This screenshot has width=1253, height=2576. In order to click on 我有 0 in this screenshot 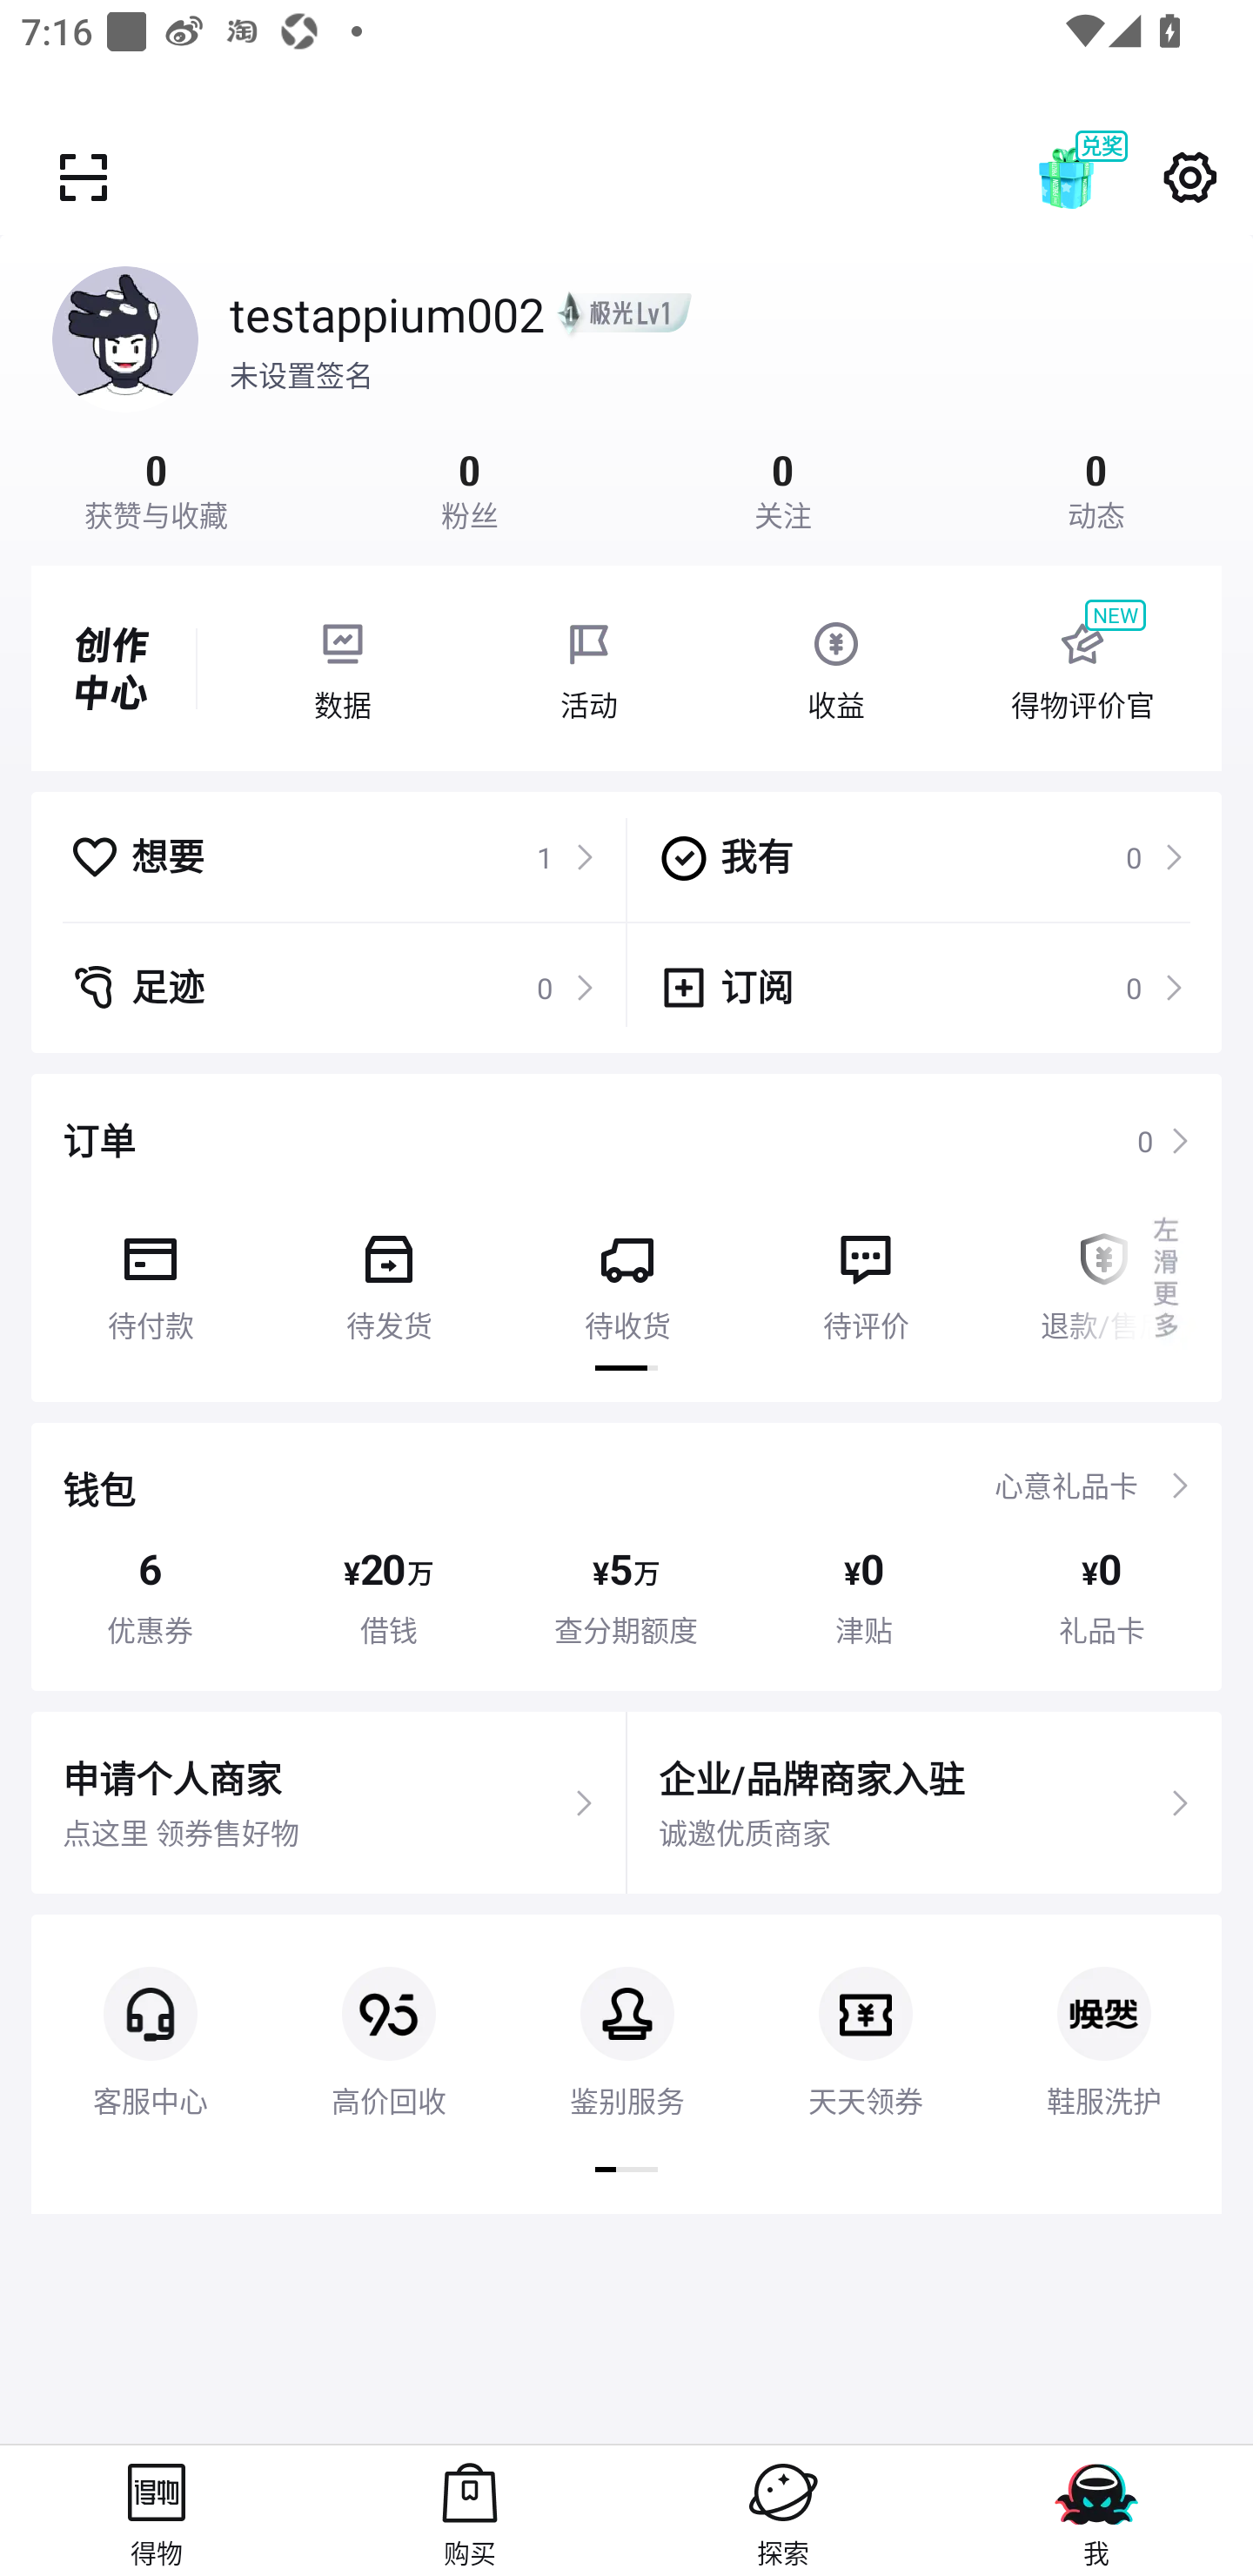, I will do `click(921, 856)`.